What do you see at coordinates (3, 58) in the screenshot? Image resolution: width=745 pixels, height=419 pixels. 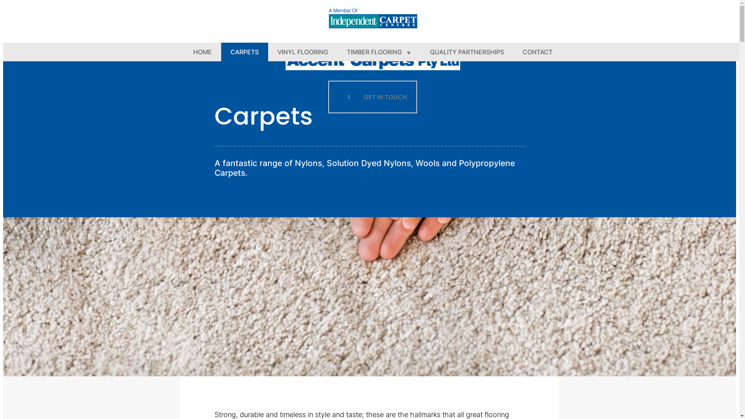 I see `Skip to main content` at bounding box center [3, 58].